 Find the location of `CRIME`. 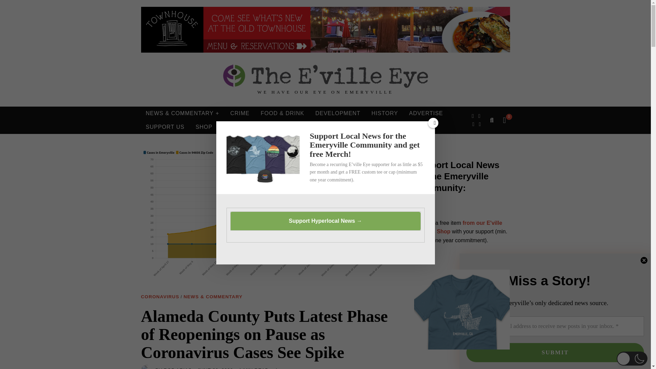

CRIME is located at coordinates (240, 113).